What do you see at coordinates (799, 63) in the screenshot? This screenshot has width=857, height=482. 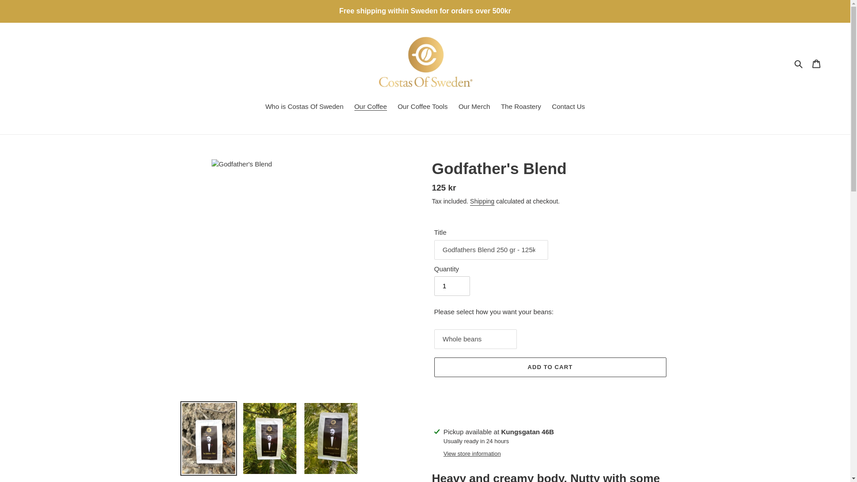 I see `Search` at bounding box center [799, 63].